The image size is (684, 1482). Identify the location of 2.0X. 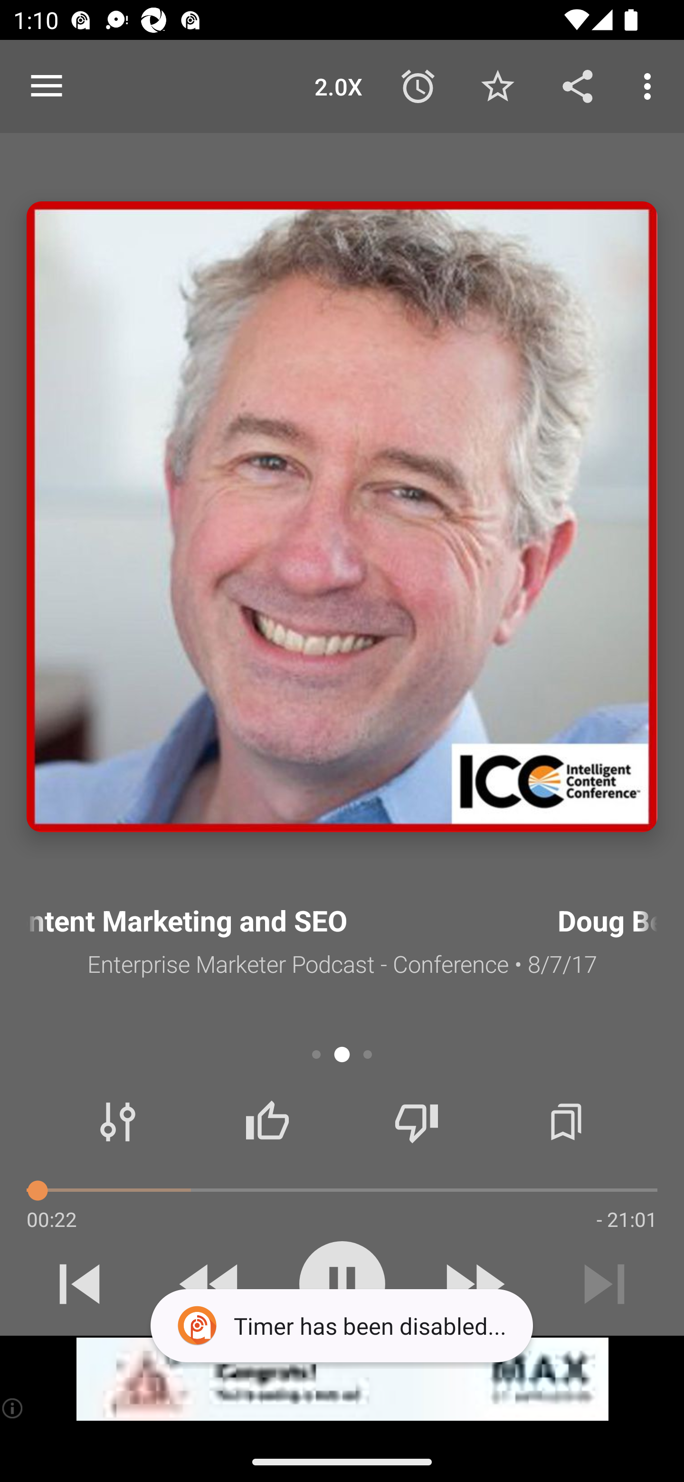
(338, 85).